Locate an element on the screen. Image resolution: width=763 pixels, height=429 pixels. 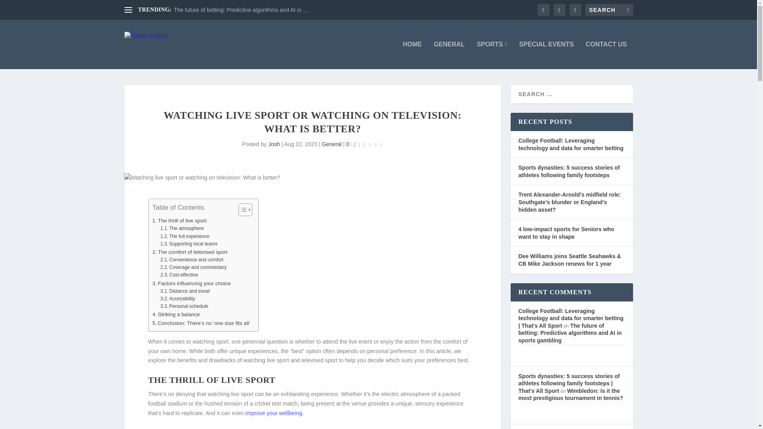
Cost-effective is located at coordinates (179, 275).